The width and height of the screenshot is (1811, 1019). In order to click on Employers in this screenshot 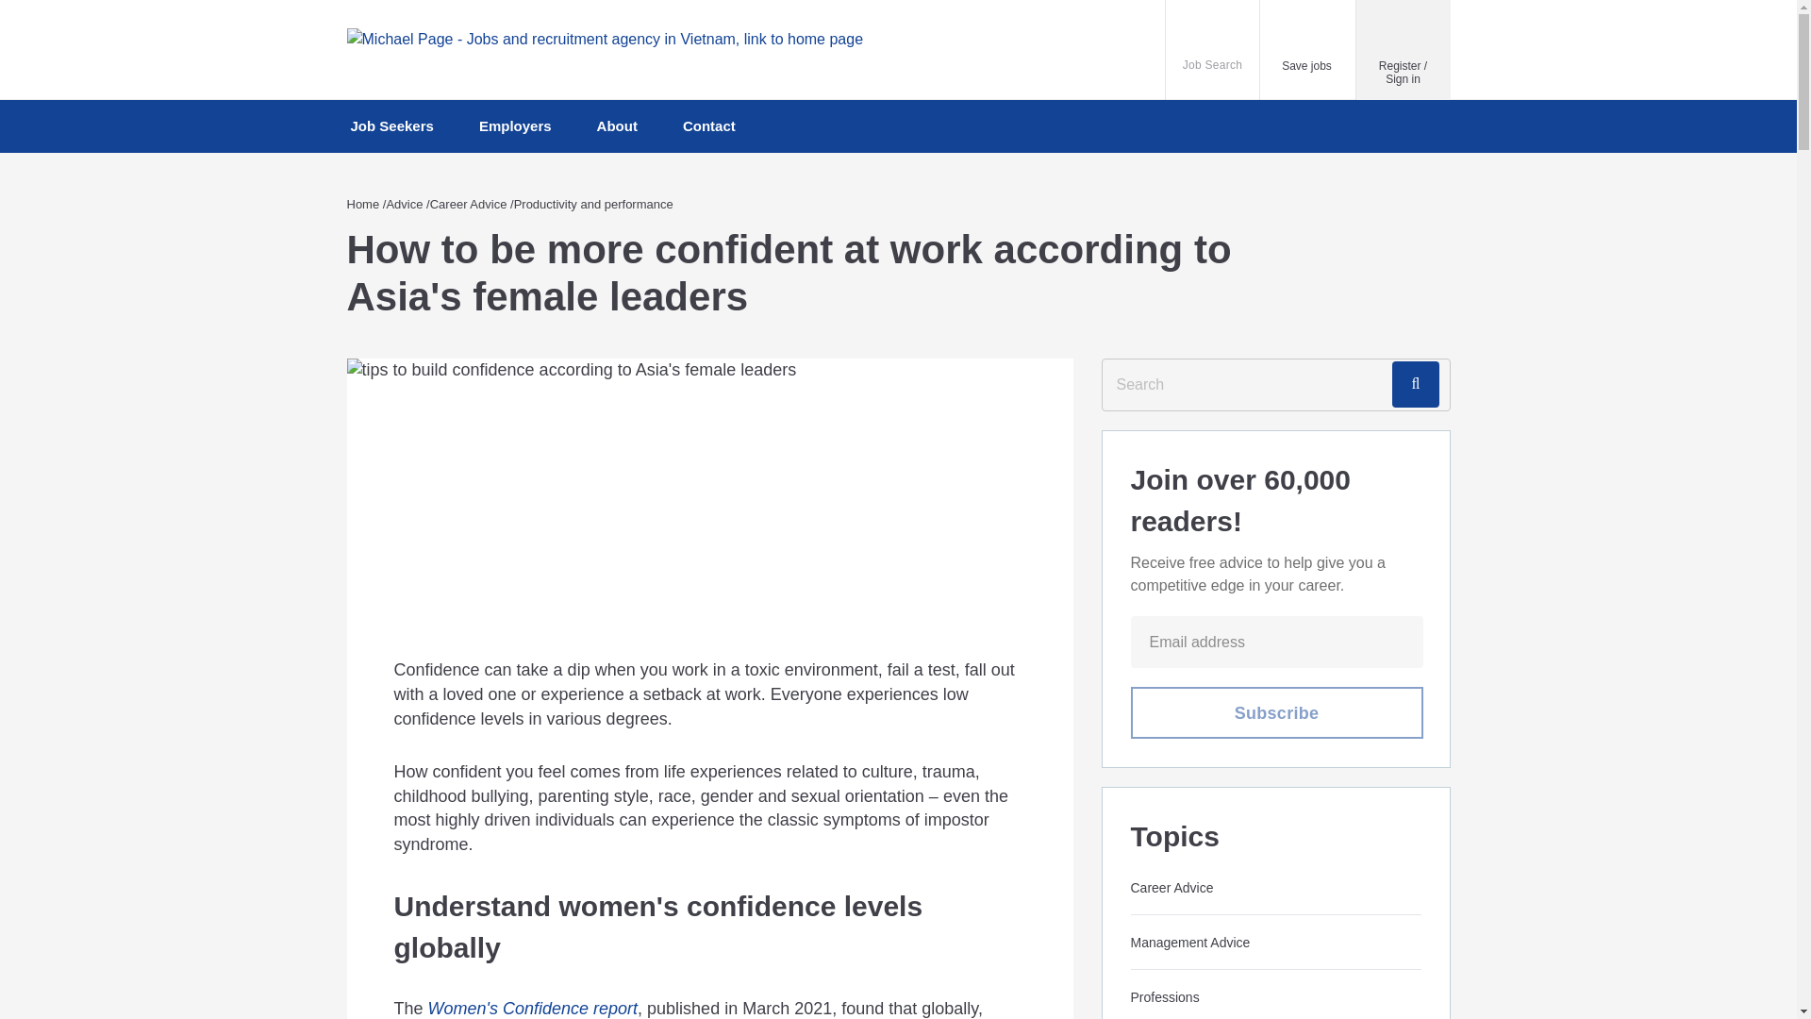, I will do `click(515, 126)`.